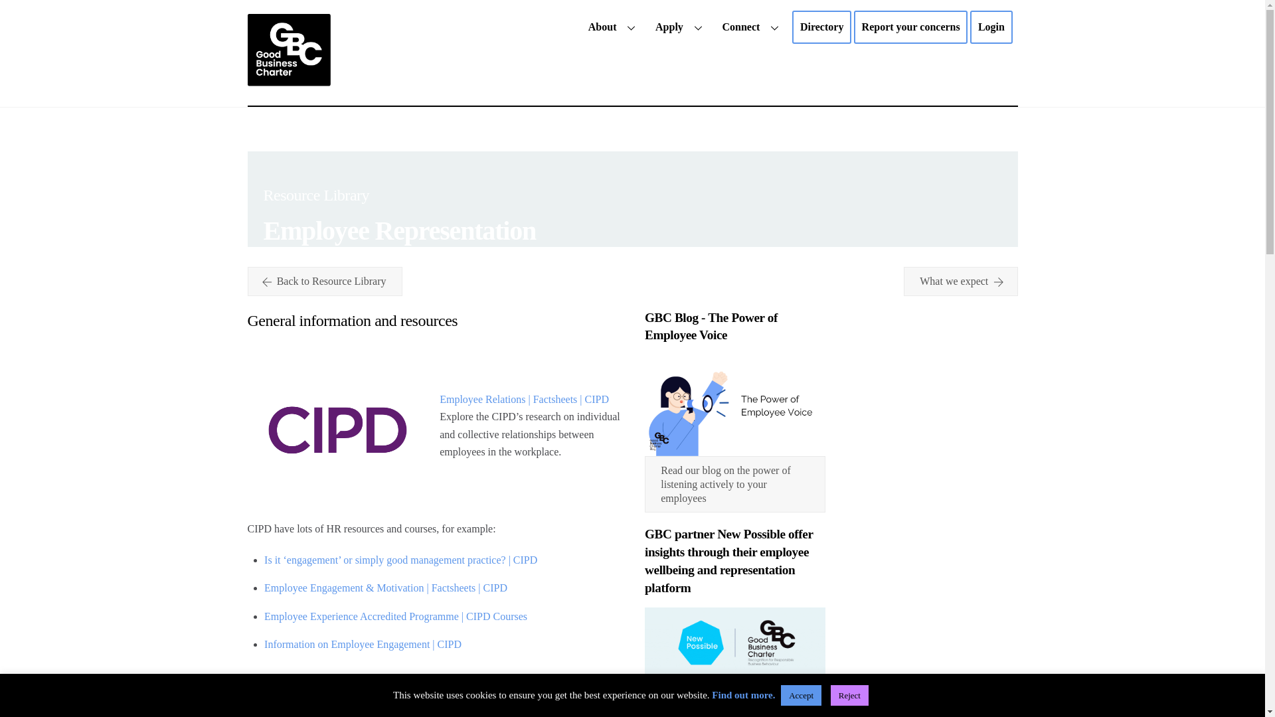 This screenshot has width=1275, height=717. What do you see at coordinates (991, 27) in the screenshot?
I see `Login` at bounding box center [991, 27].